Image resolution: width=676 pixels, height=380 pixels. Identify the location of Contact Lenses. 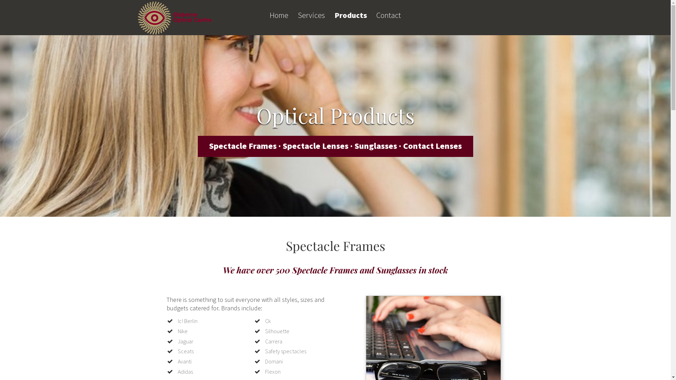
(432, 146).